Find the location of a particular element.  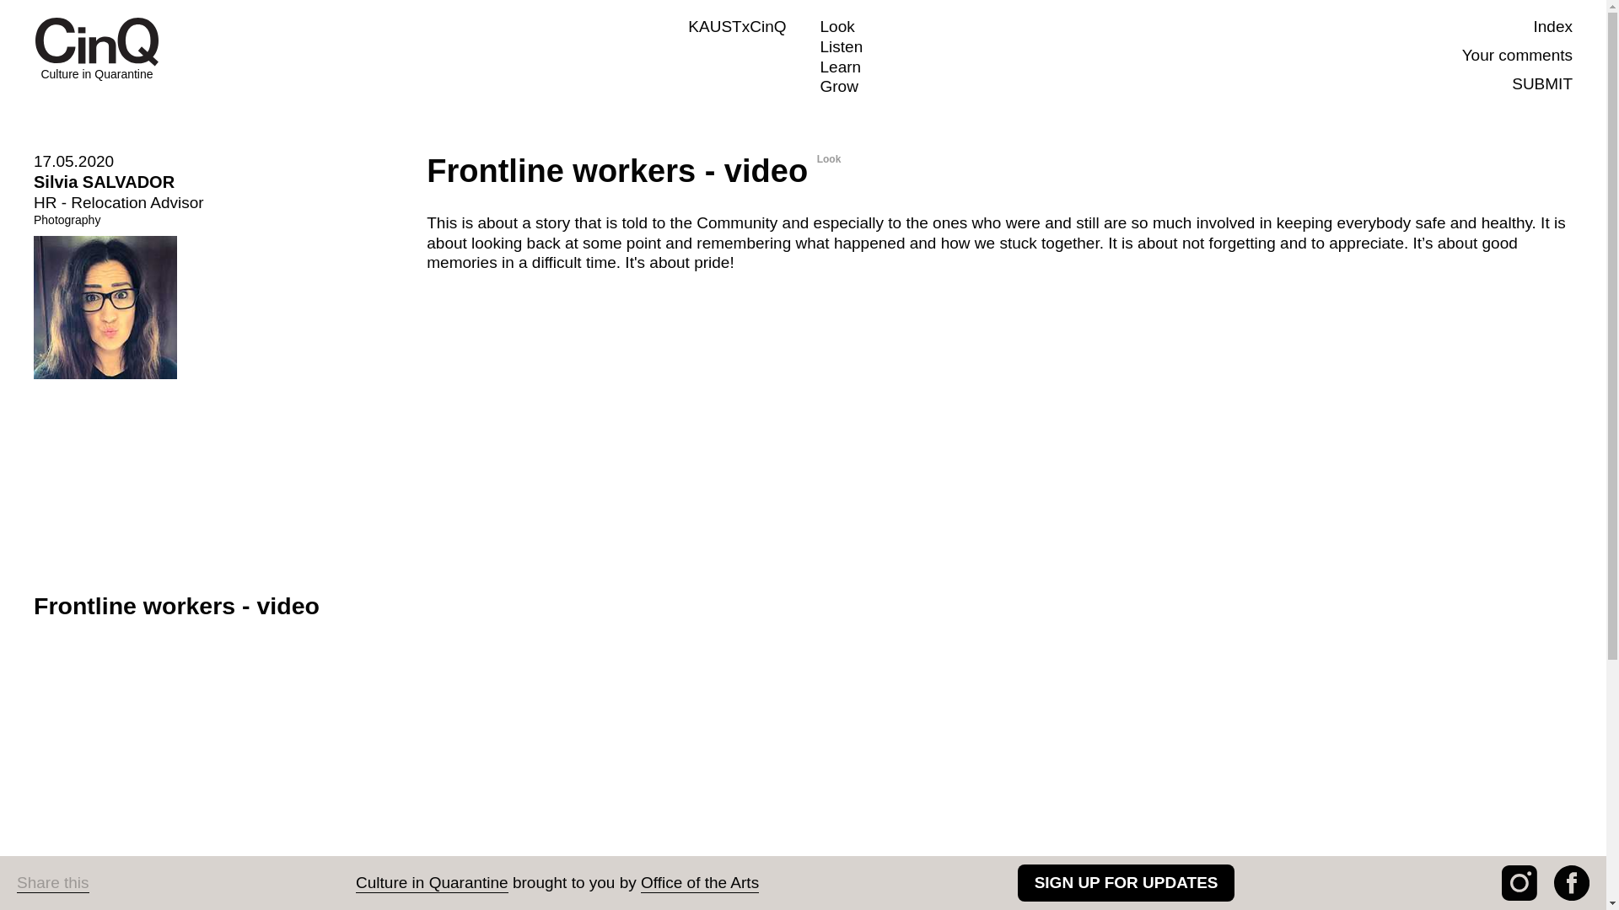

Share this is located at coordinates (52, 882).